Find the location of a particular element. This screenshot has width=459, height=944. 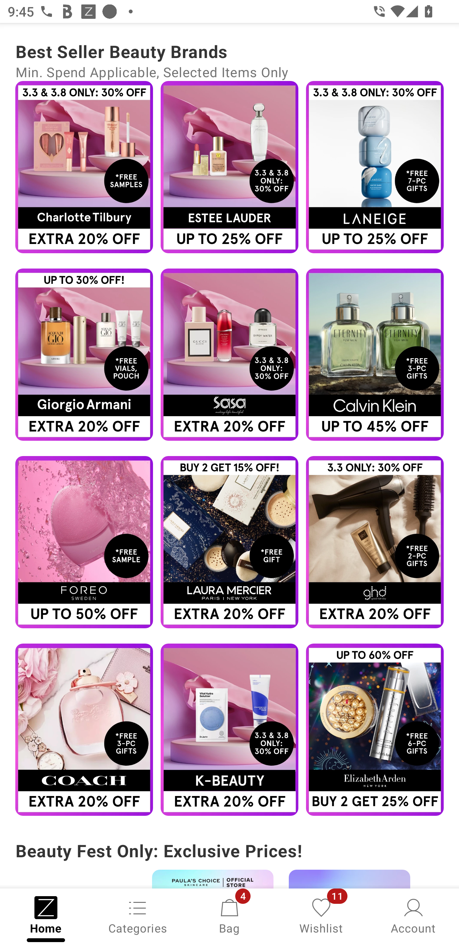

Categories is located at coordinates (138, 915).